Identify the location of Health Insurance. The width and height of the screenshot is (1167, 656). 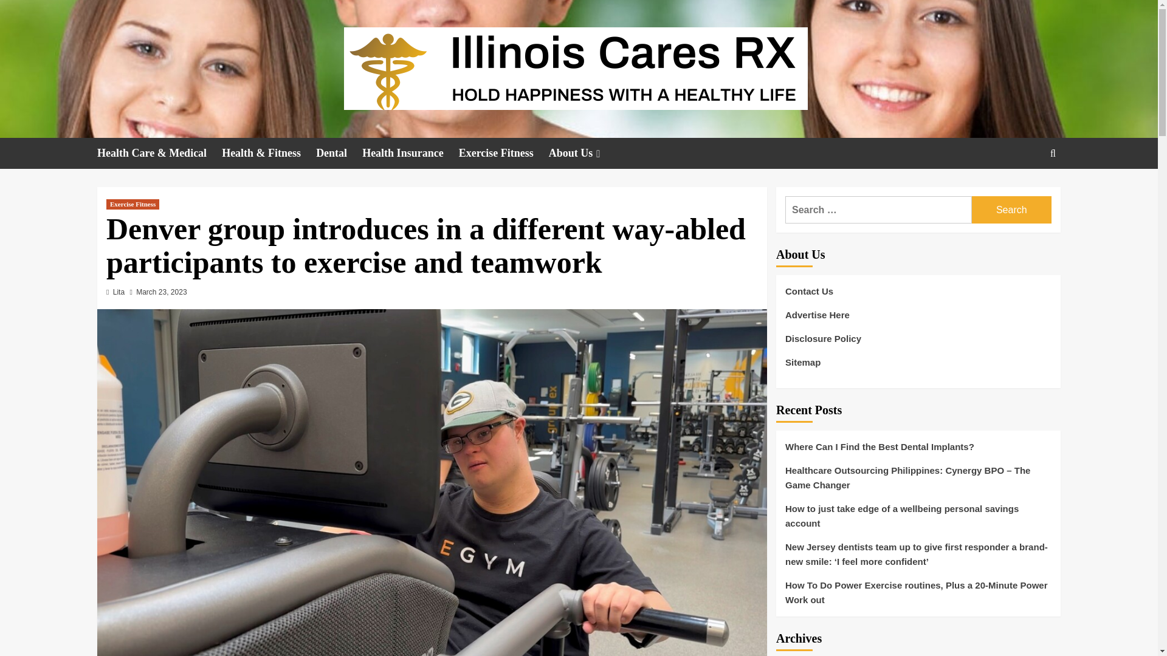
(410, 153).